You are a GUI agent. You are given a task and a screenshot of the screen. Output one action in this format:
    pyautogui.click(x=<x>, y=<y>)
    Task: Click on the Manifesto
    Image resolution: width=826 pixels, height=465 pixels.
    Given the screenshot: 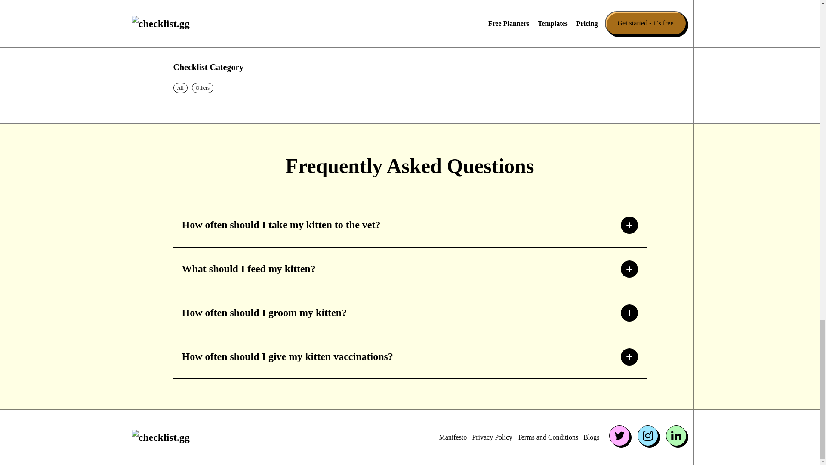 What is the action you would take?
    pyautogui.click(x=453, y=437)
    